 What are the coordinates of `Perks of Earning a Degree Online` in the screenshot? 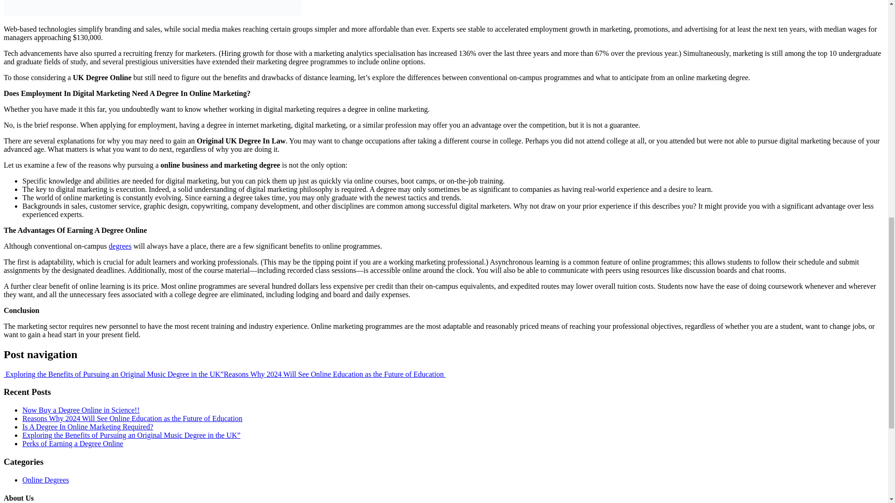 It's located at (73, 443).